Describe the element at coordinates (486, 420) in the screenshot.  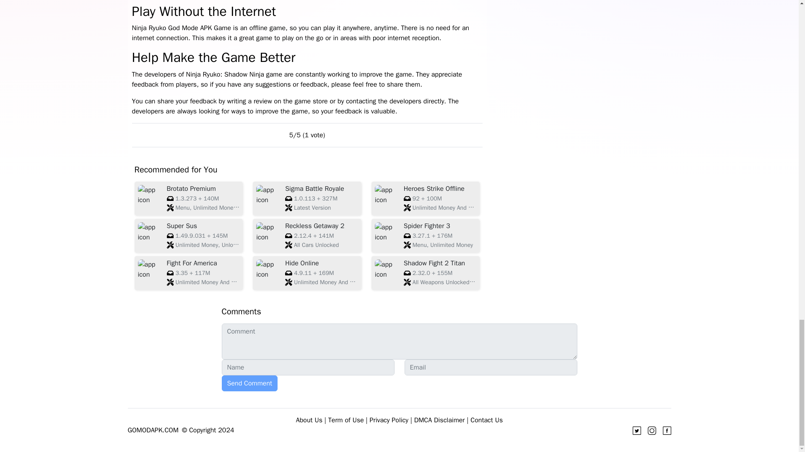
I see `Contact Us` at that location.